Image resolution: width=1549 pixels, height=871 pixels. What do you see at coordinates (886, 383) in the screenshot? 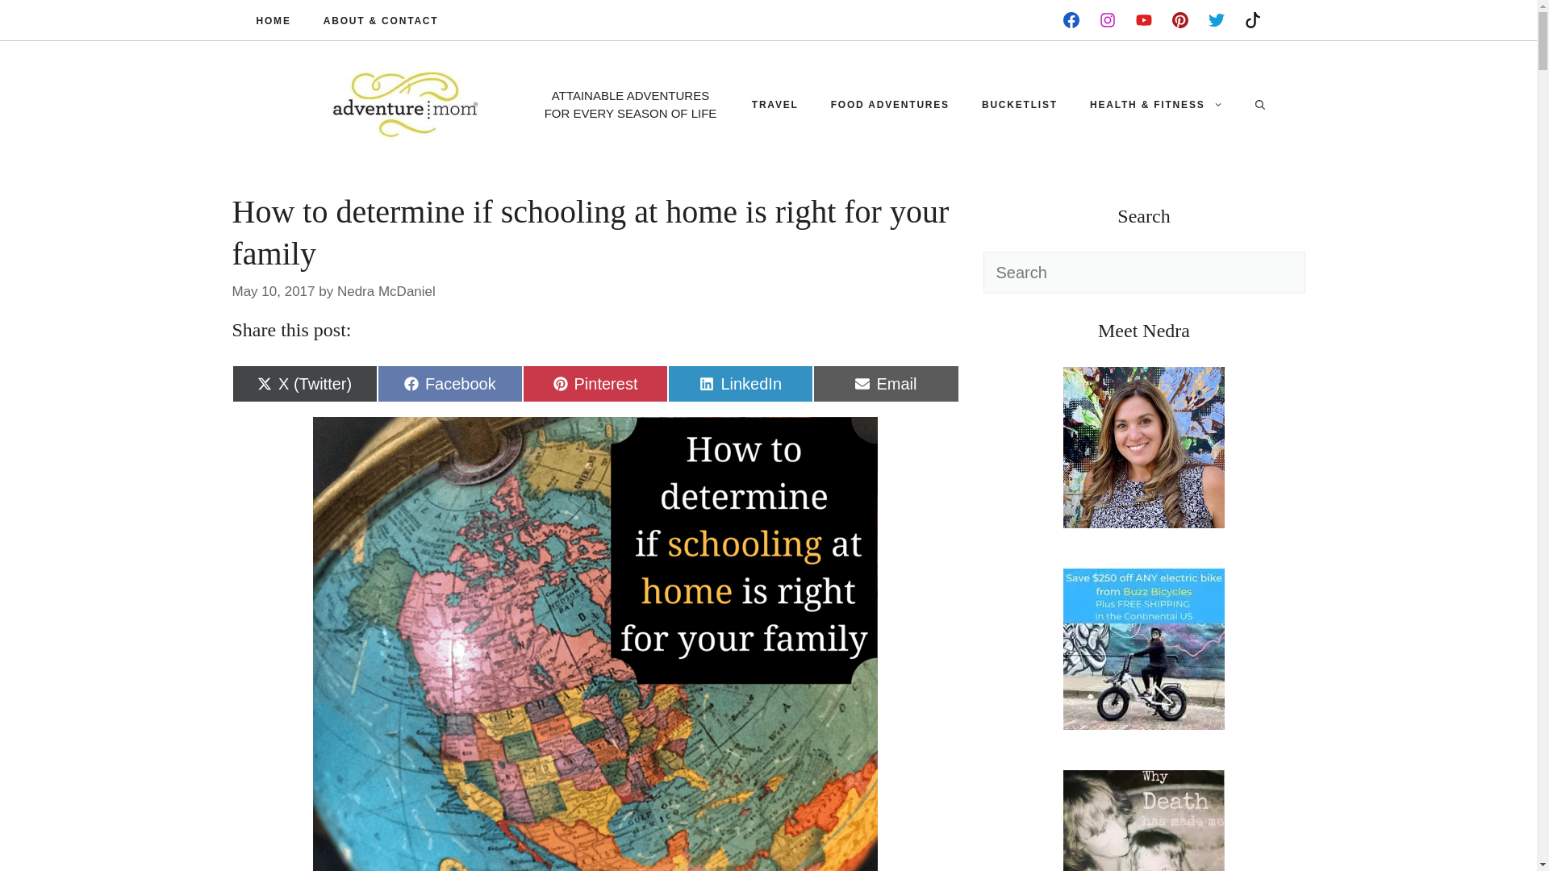
I see `HOME` at bounding box center [886, 383].